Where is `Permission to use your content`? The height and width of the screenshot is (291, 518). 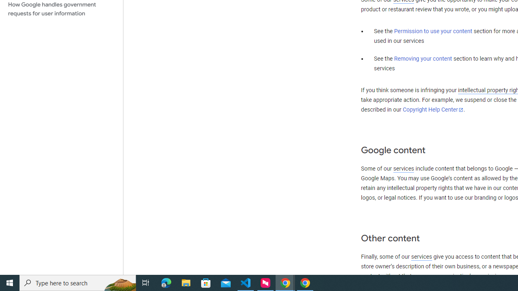
Permission to use your content is located at coordinates (433, 32).